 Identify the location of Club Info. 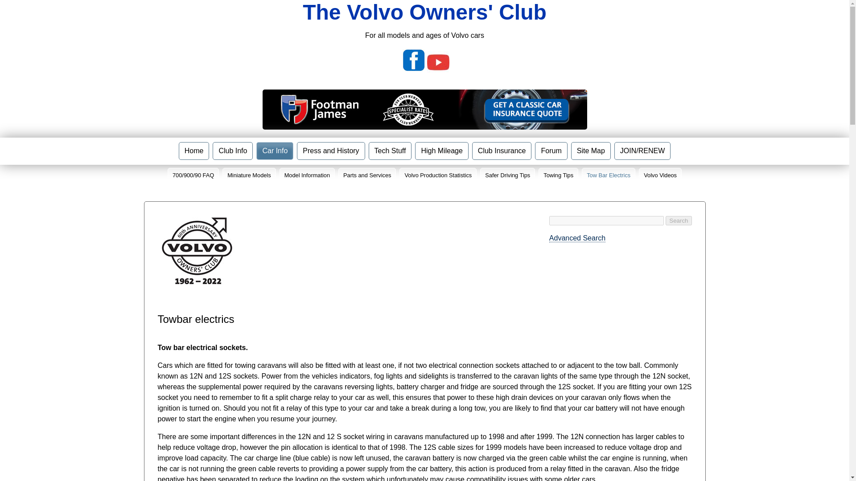
(232, 151).